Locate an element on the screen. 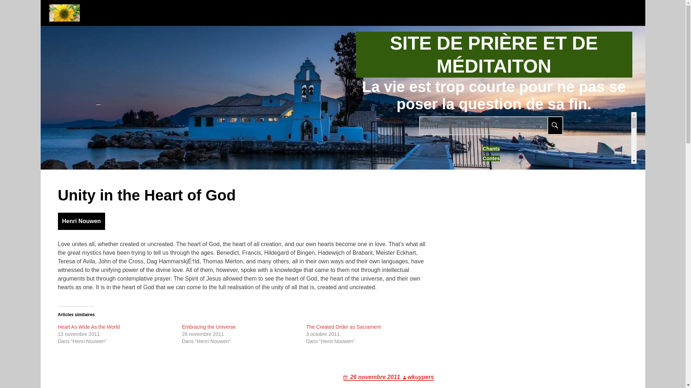  Contes is located at coordinates (491, 158).